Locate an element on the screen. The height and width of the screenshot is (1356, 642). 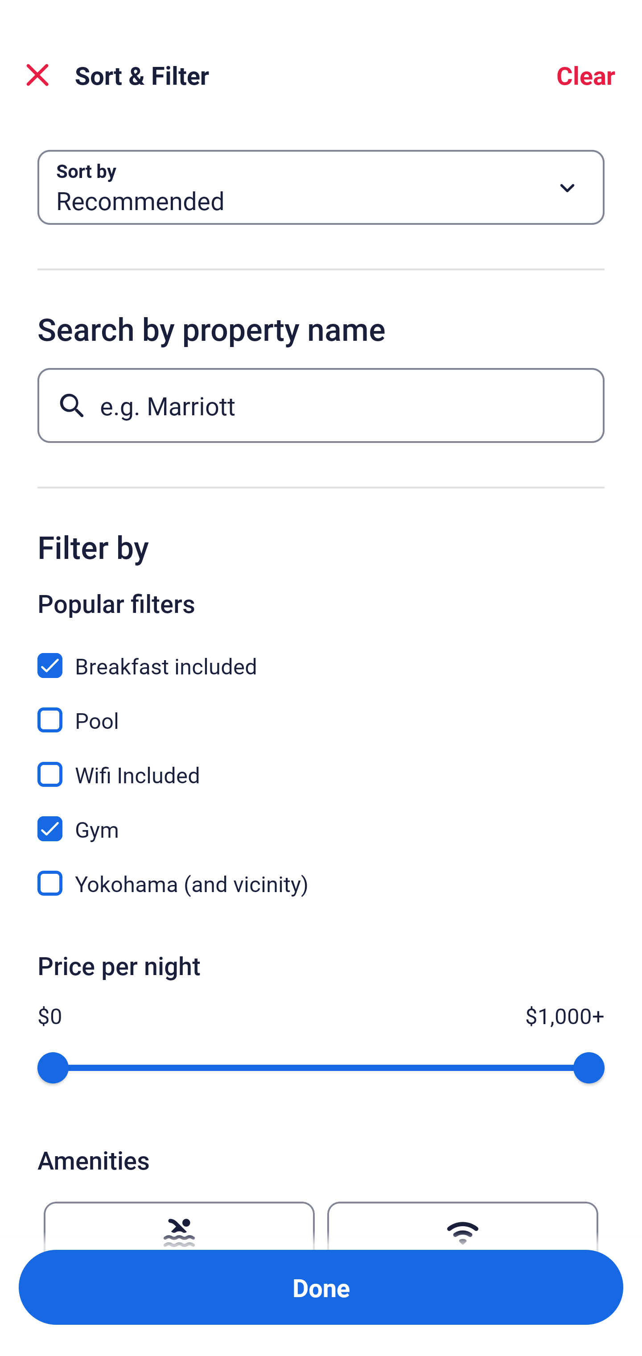
Sort by Button Recommended is located at coordinates (321, 187).